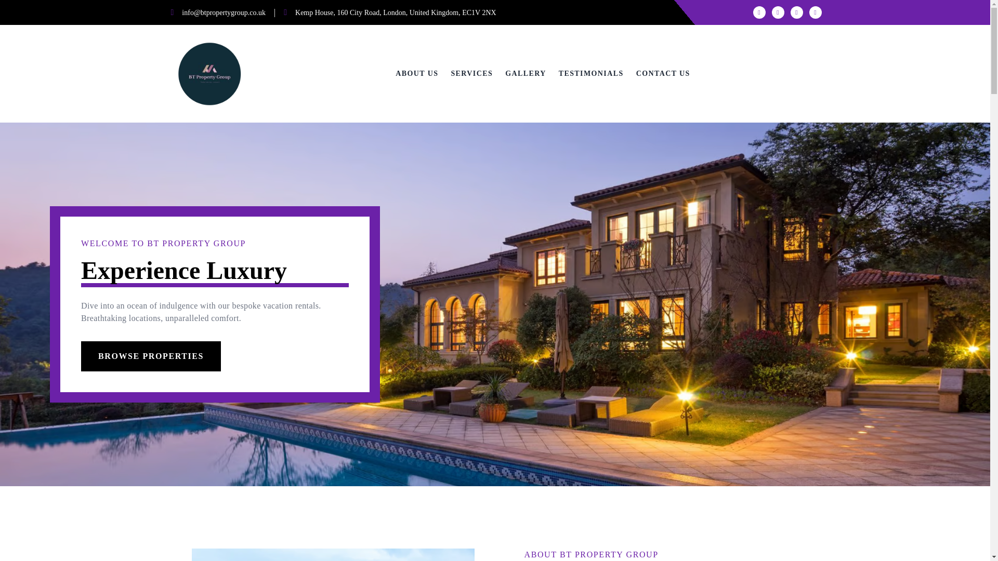  What do you see at coordinates (663, 74) in the screenshot?
I see `CONTACT US` at bounding box center [663, 74].